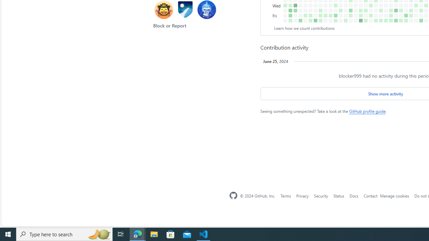 The height and width of the screenshot is (241, 429). What do you see at coordinates (236, 36) in the screenshot?
I see `Narayan Ammachchi` at bounding box center [236, 36].